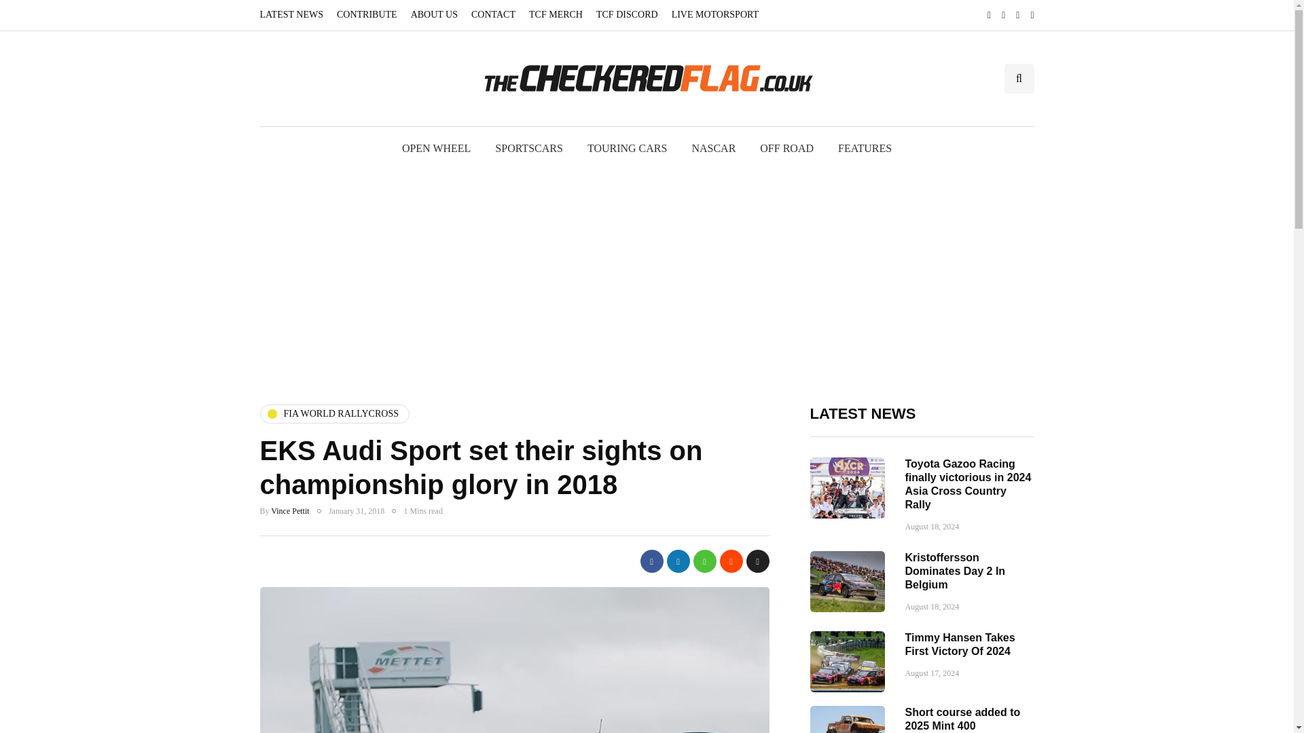  What do you see at coordinates (757, 561) in the screenshot?
I see `Share by Email` at bounding box center [757, 561].